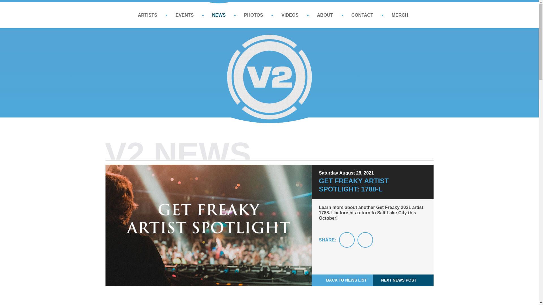 The image size is (543, 305). What do you see at coordinates (362, 15) in the screenshot?
I see `CONTACT` at bounding box center [362, 15].